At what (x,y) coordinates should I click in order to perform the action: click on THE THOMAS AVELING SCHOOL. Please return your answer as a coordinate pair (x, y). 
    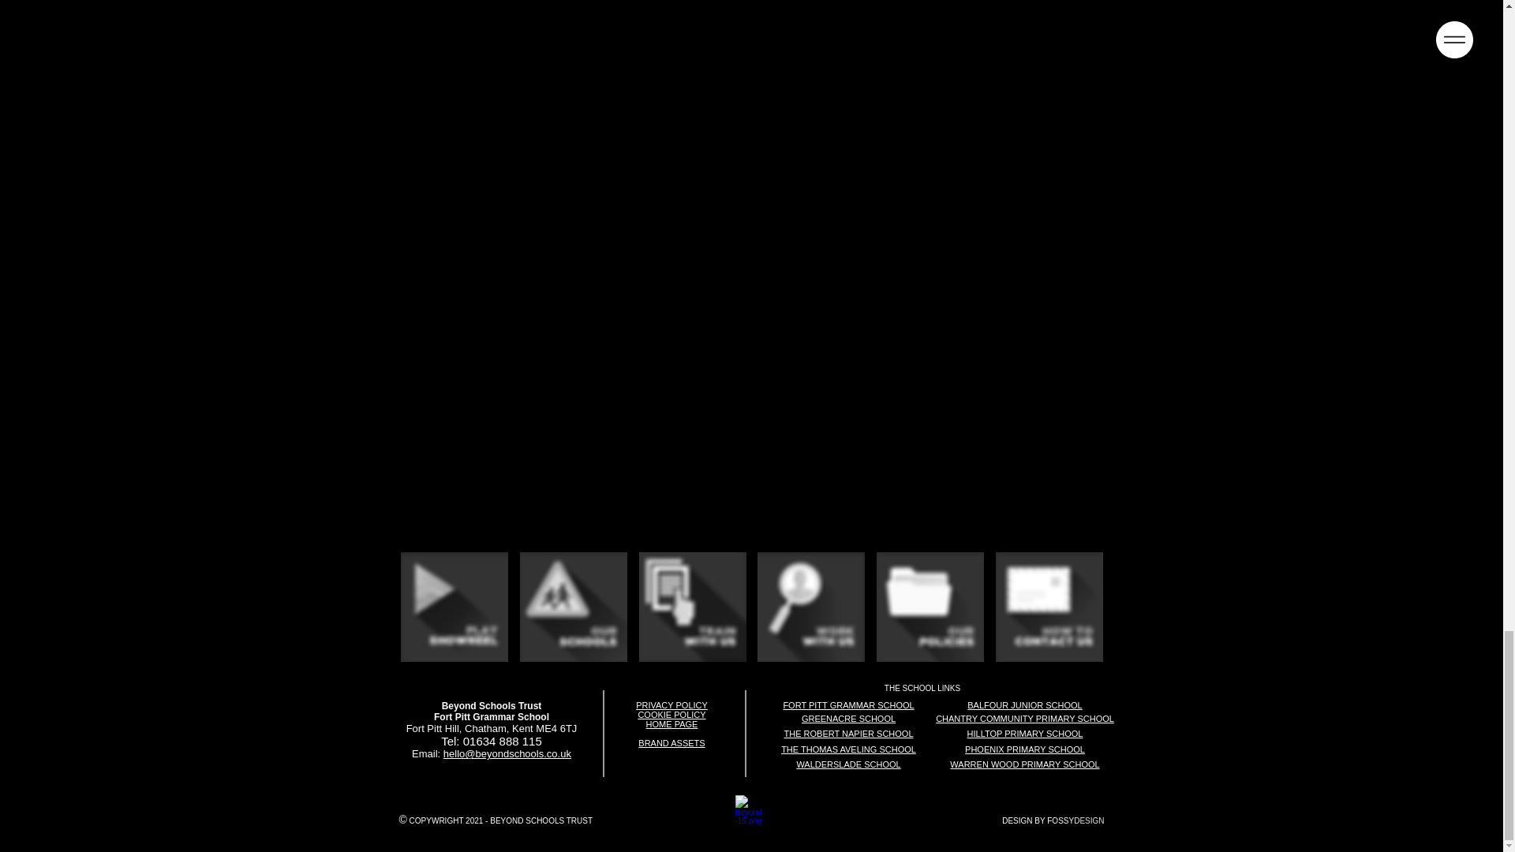
    Looking at the image, I should click on (849, 748).